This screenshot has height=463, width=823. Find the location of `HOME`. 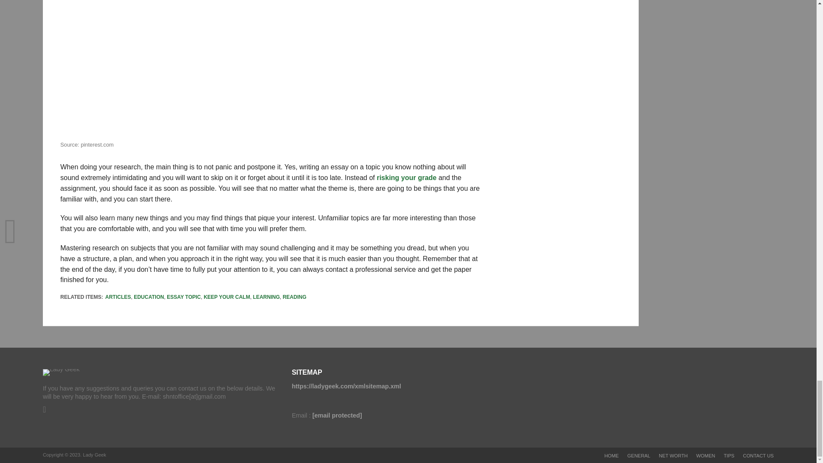

HOME is located at coordinates (611, 456).